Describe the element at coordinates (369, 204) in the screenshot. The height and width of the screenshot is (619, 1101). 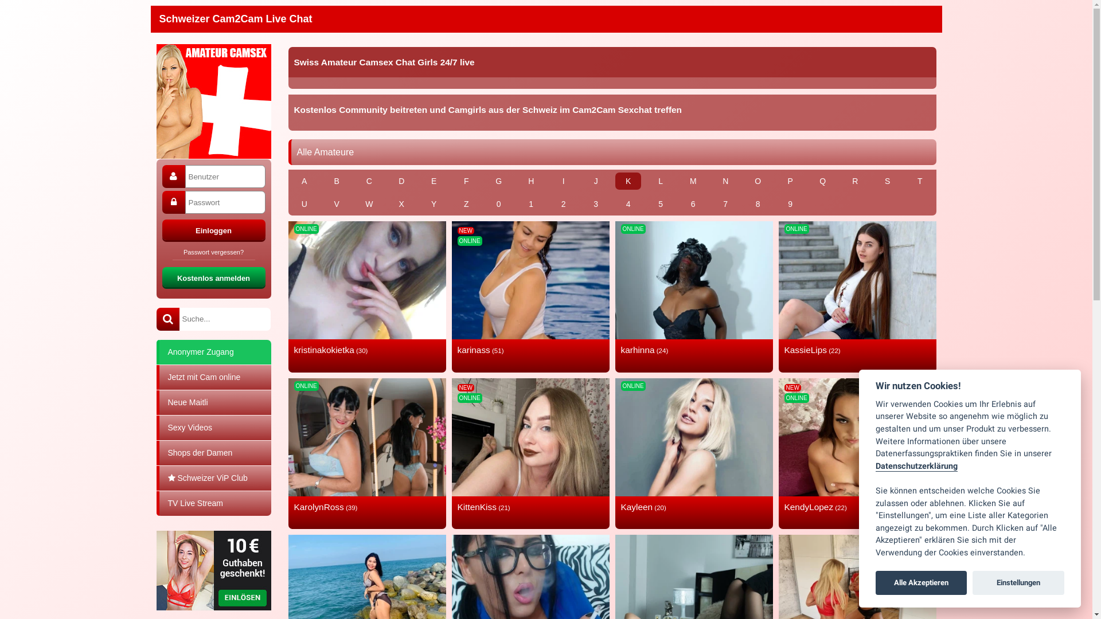
I see `W` at that location.